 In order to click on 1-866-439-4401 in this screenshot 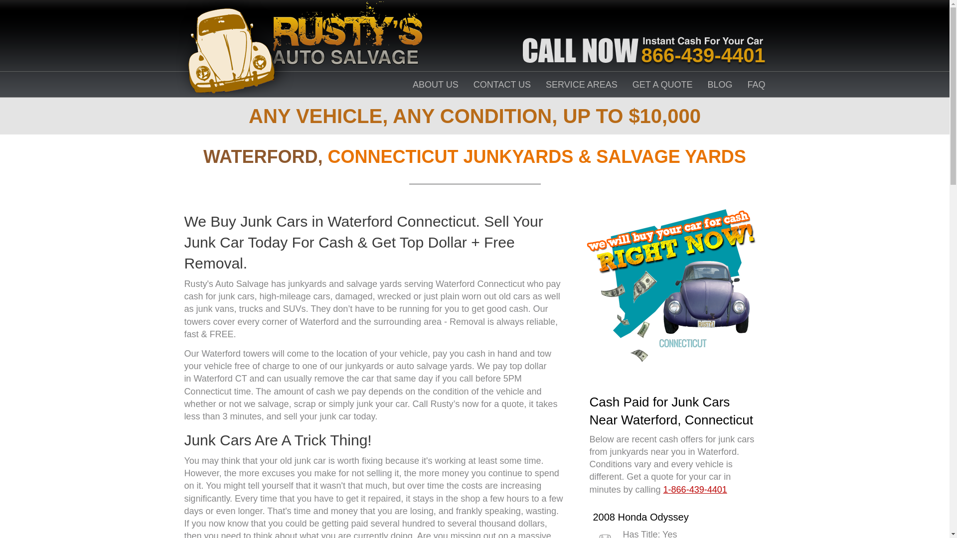, I will do `click(695, 489)`.